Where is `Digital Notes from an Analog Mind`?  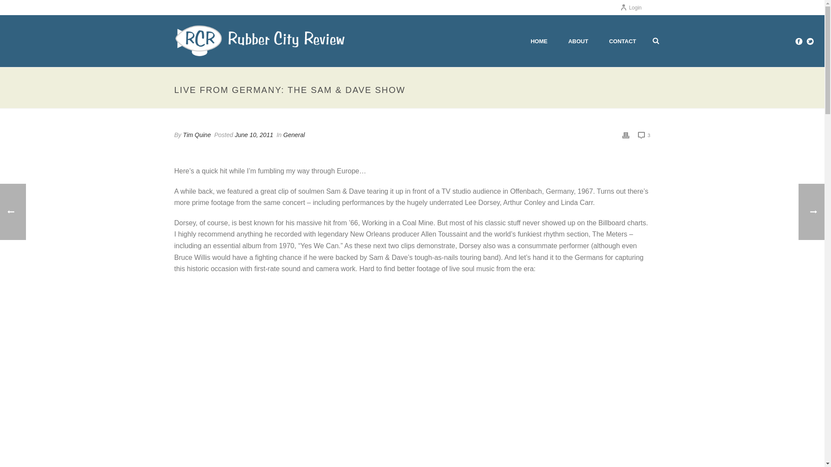
Digital Notes from an Analog Mind is located at coordinates (261, 41).